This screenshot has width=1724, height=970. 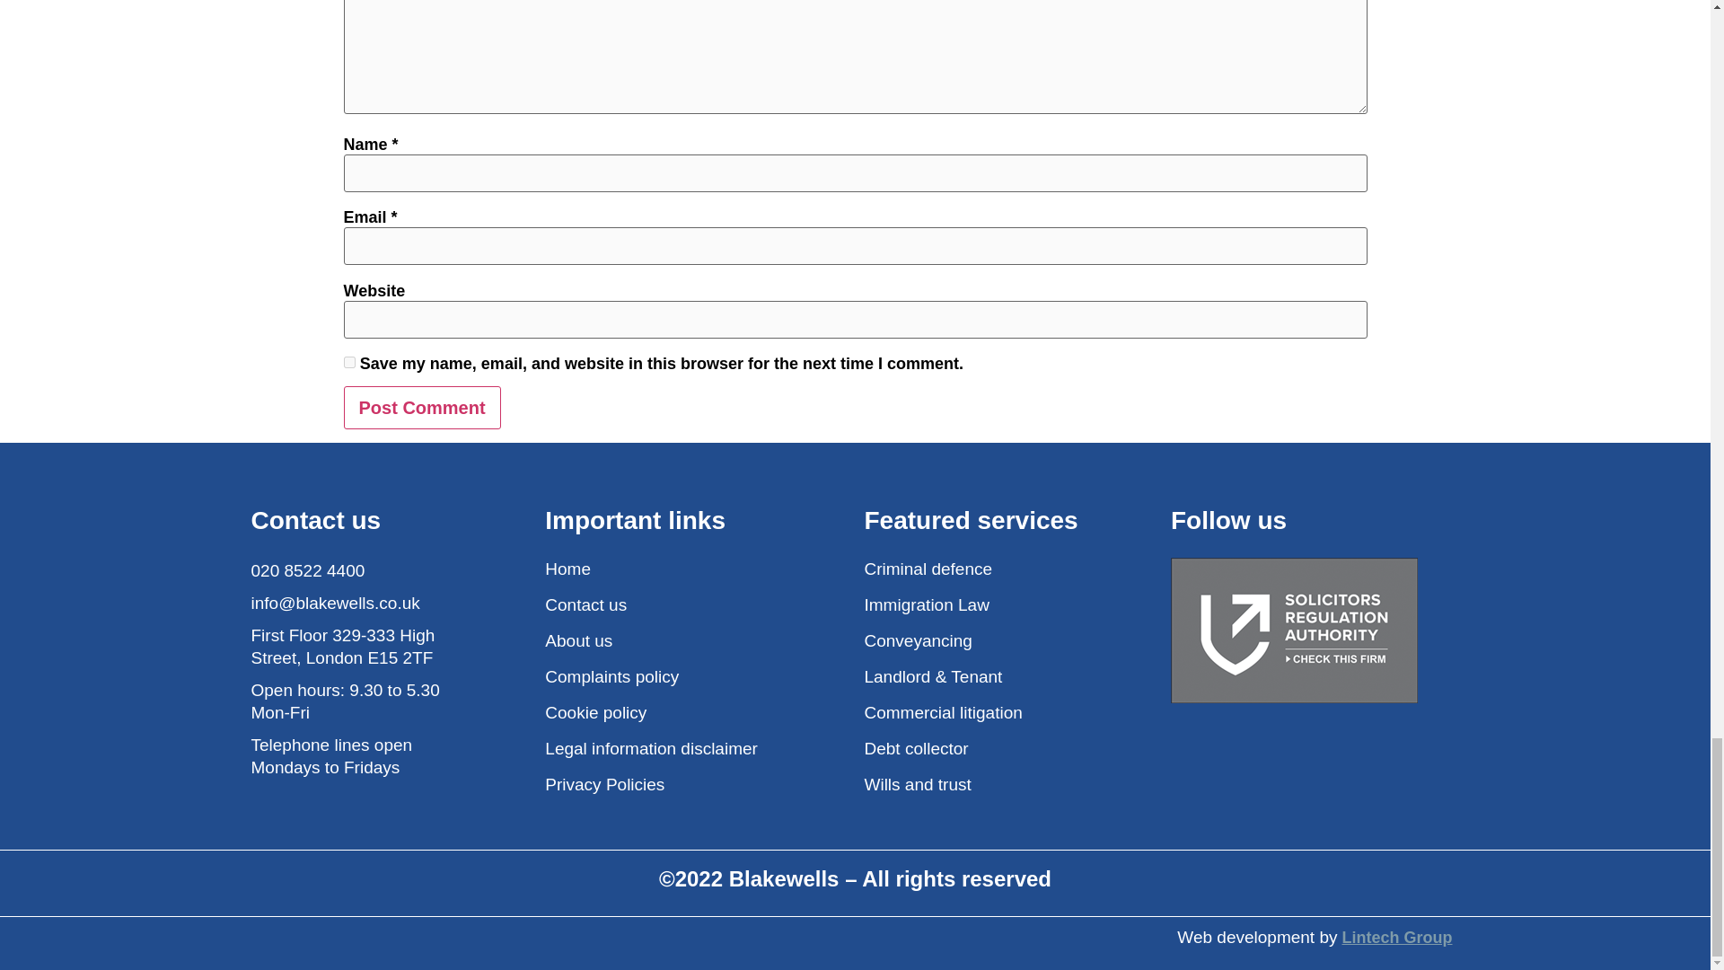 What do you see at coordinates (421, 408) in the screenshot?
I see `Post Comment` at bounding box center [421, 408].